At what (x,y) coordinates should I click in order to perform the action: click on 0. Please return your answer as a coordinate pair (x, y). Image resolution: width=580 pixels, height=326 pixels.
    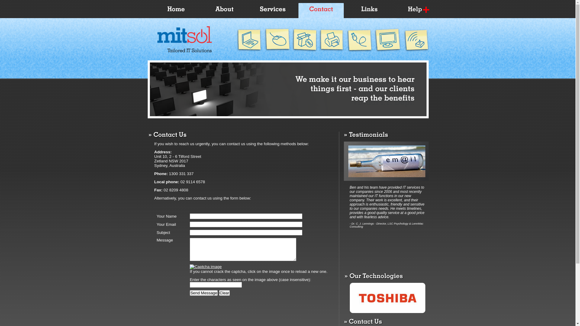
    Looking at the image, I should click on (323, 11).